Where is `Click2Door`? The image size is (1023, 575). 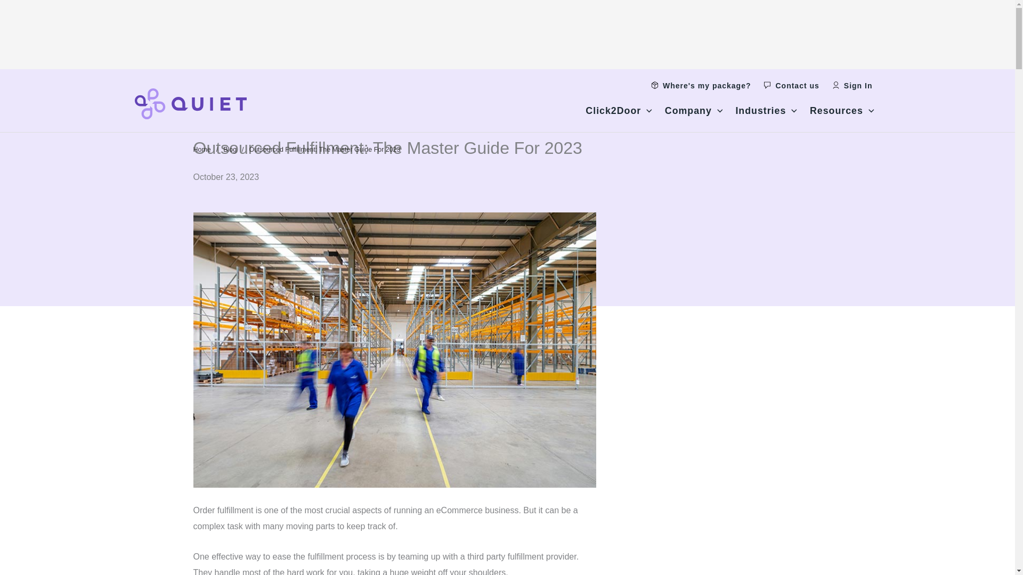 Click2Door is located at coordinates (618, 114).